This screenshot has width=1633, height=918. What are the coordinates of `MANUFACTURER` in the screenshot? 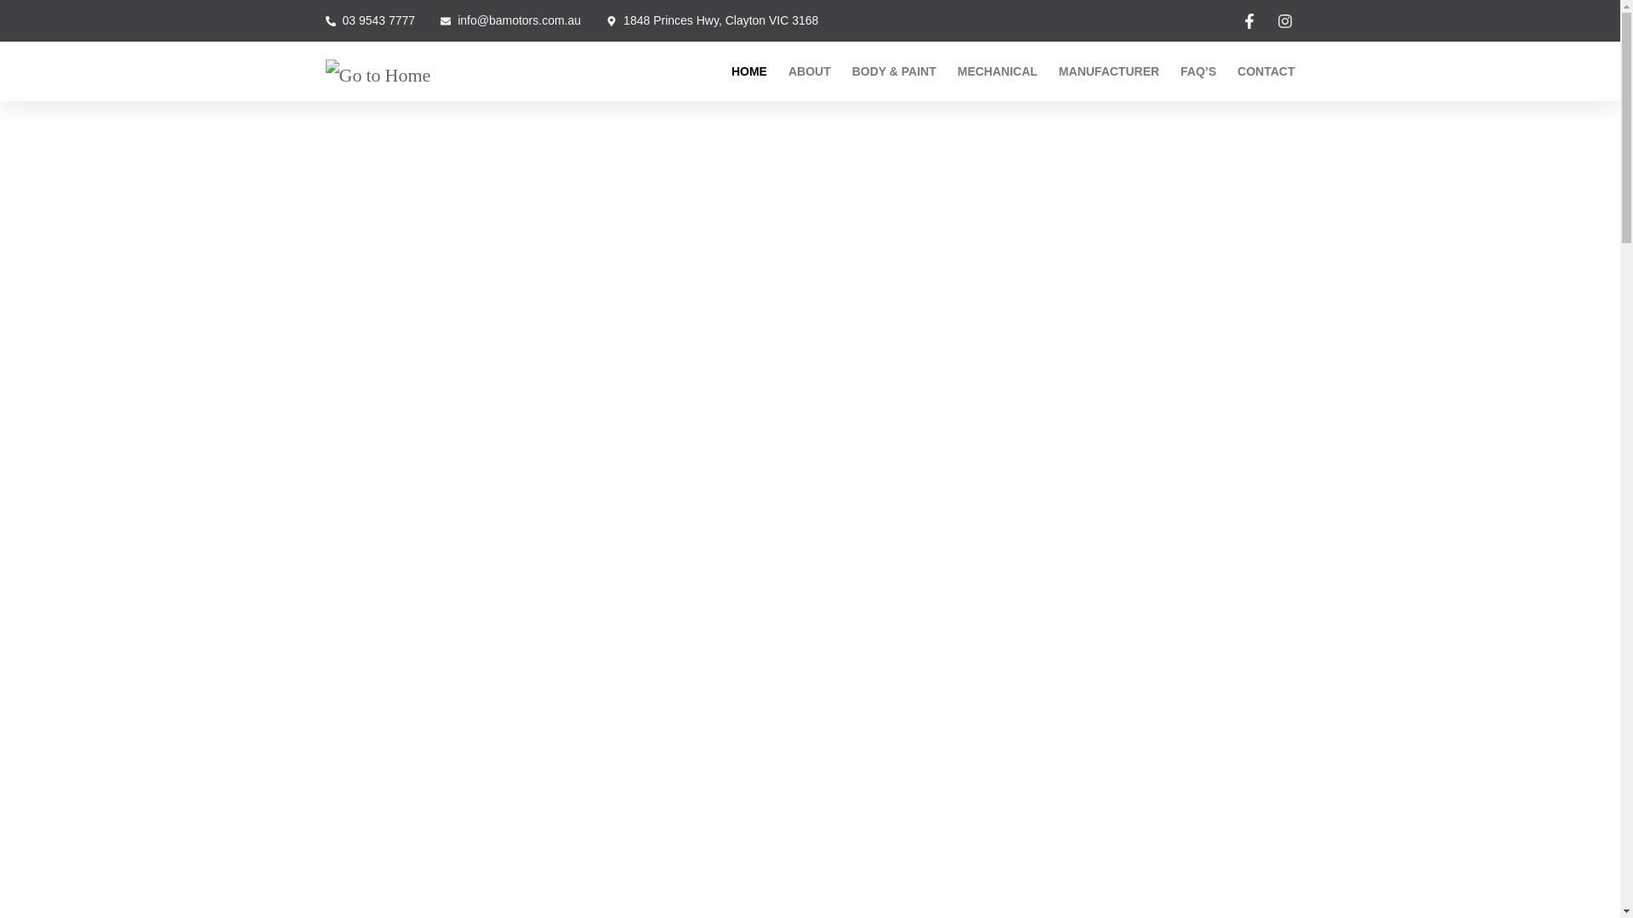 It's located at (1109, 71).